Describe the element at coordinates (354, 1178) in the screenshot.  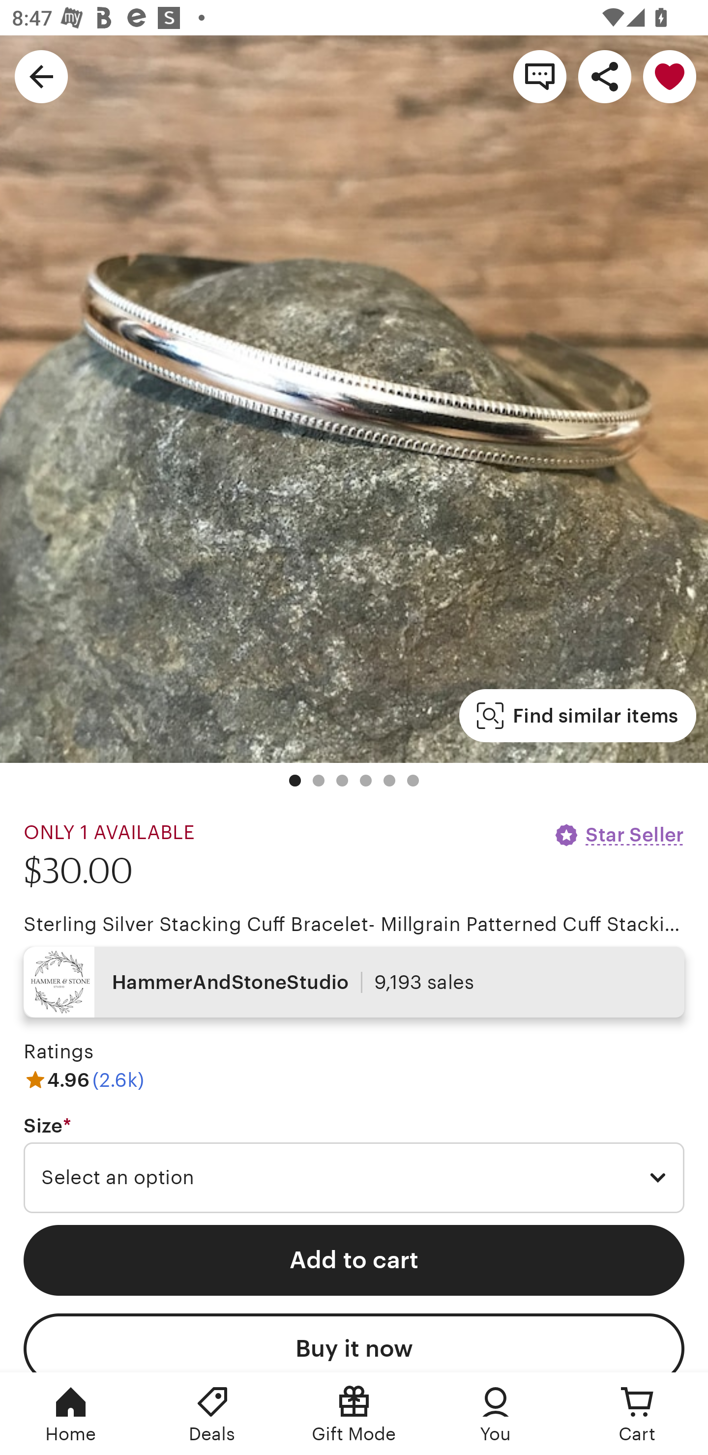
I see `Select an option` at that location.